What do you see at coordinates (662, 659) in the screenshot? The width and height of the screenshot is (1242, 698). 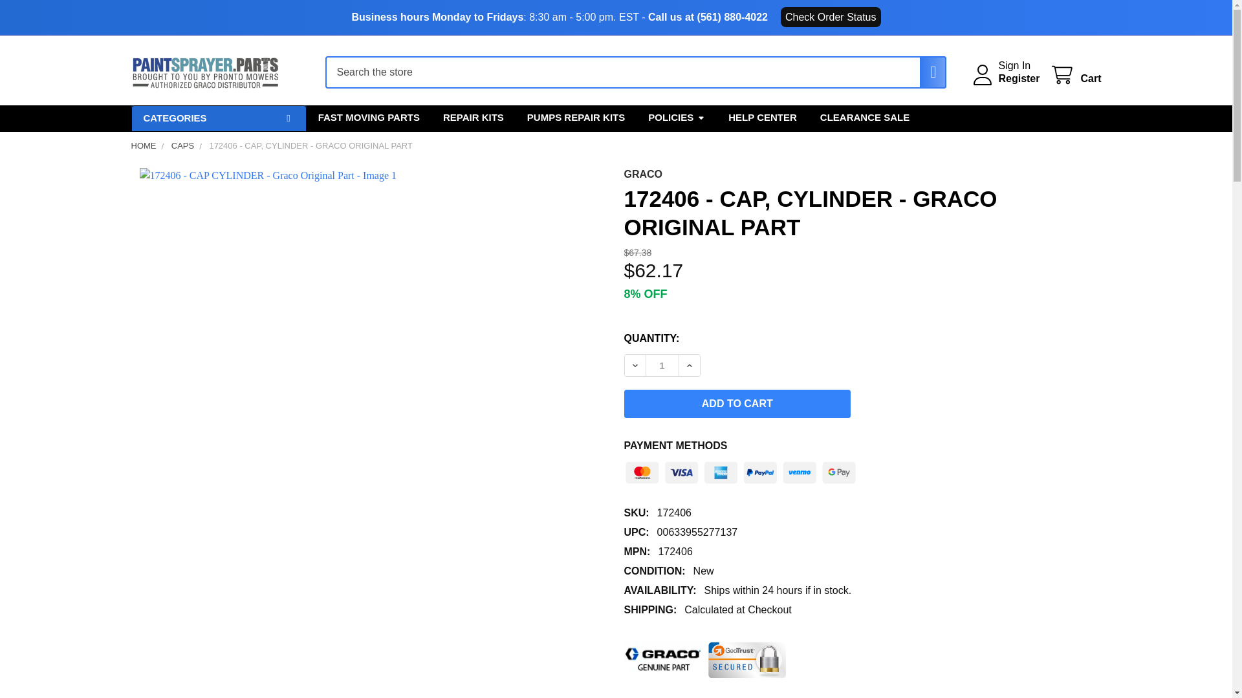 I see `Graco Original part` at bounding box center [662, 659].